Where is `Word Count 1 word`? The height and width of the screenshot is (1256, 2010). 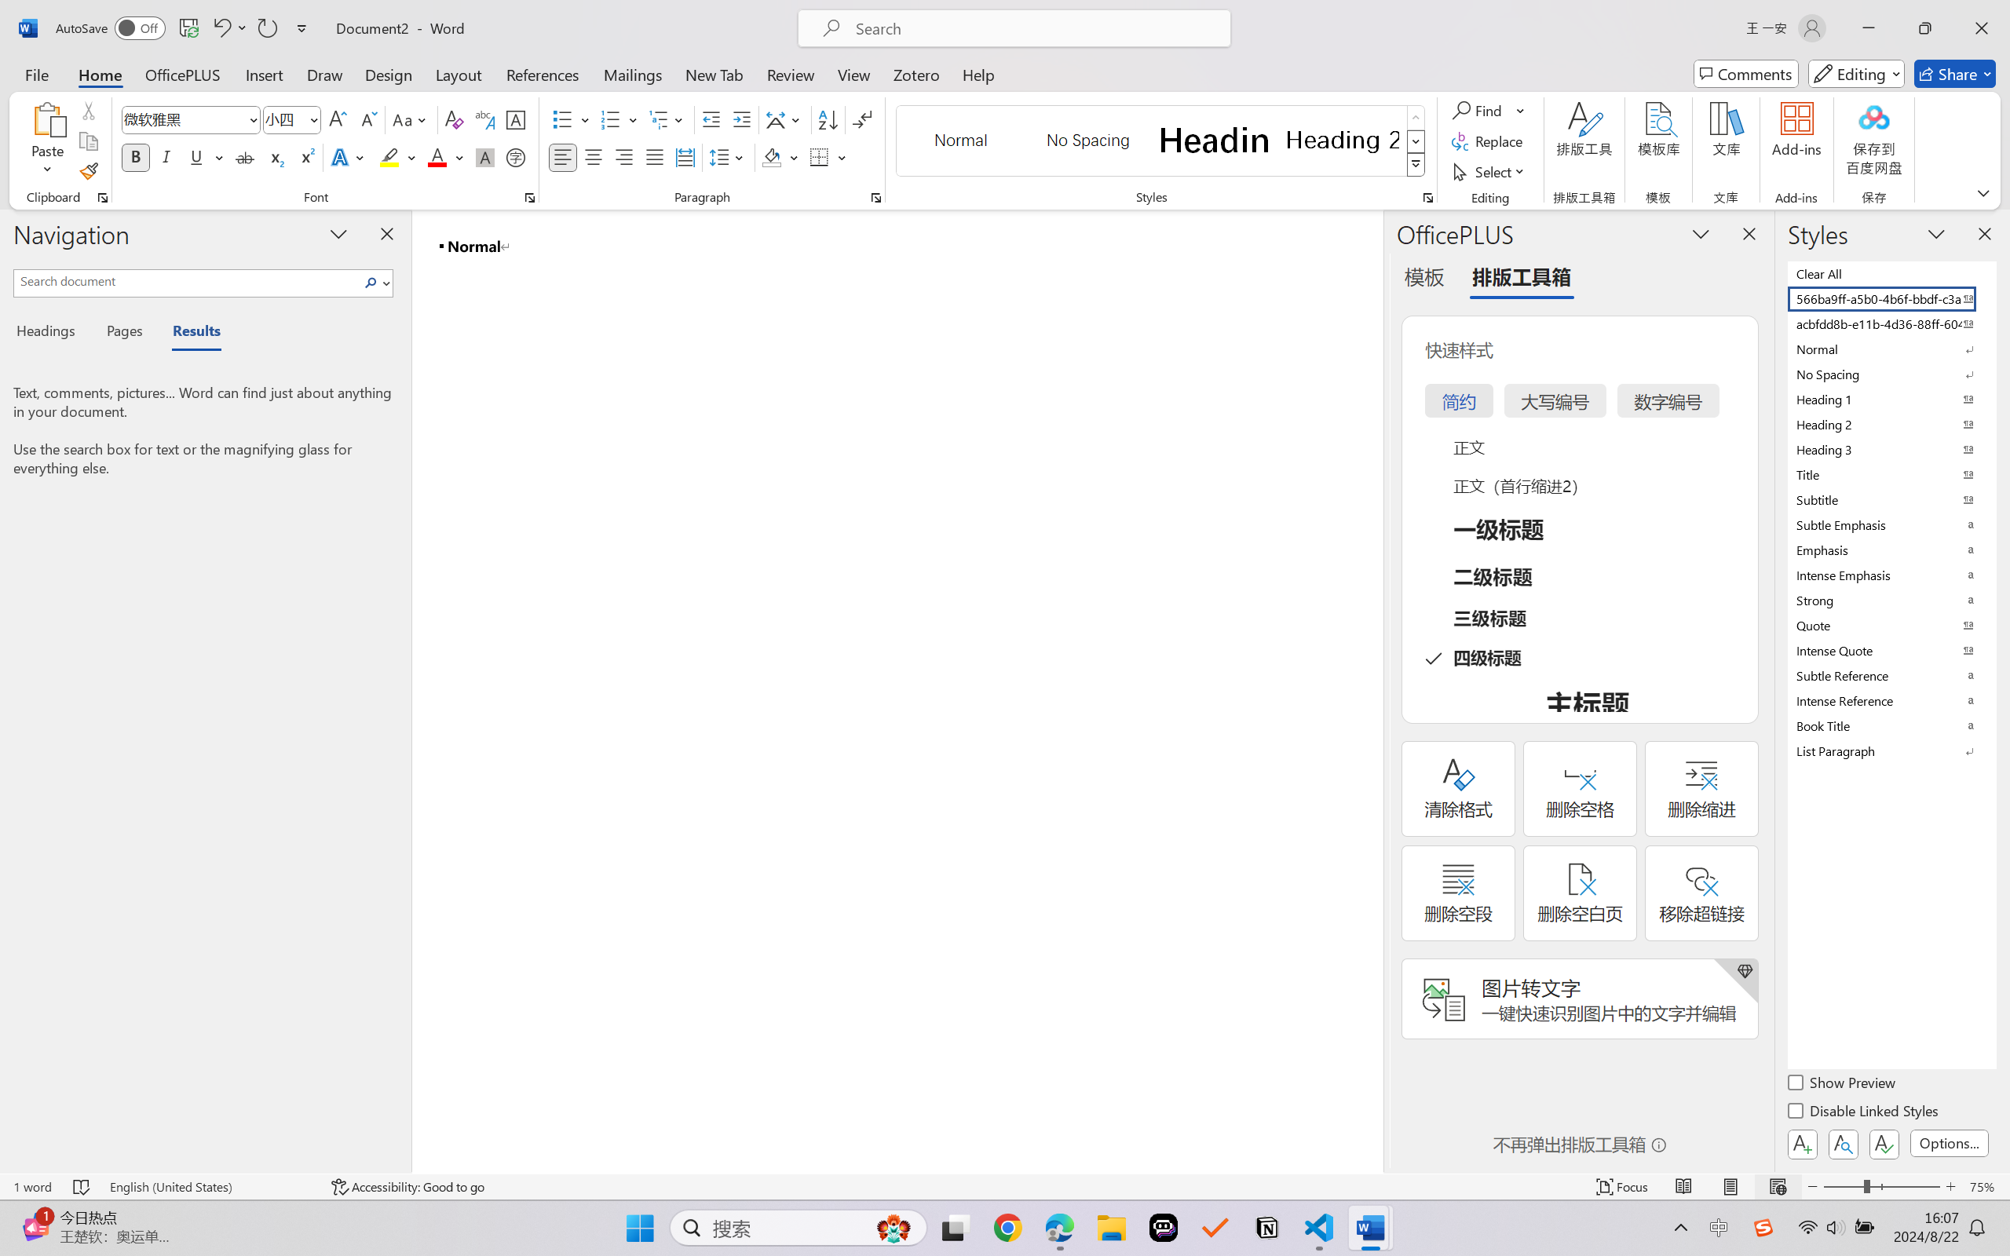
Word Count 1 word is located at coordinates (31, 1187).